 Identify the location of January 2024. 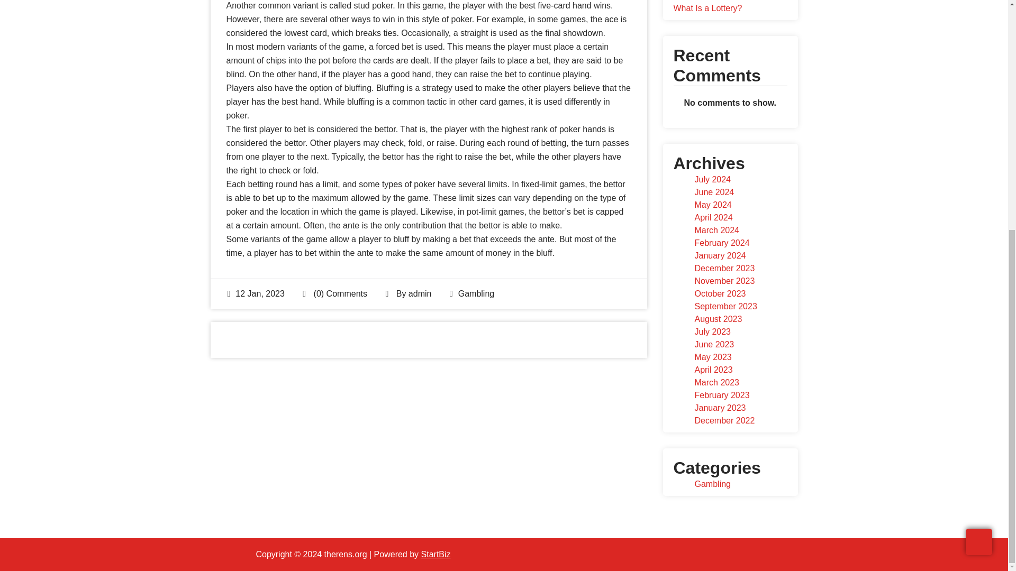
(720, 256).